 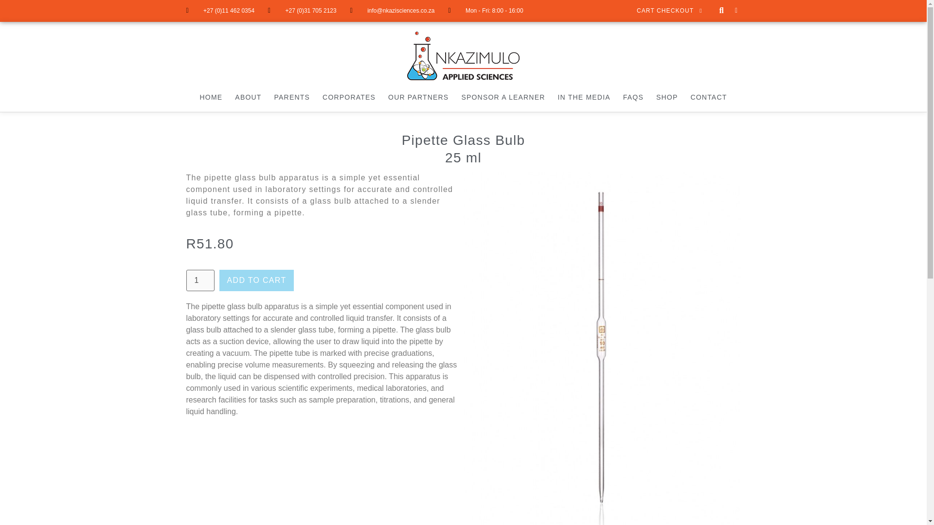 What do you see at coordinates (669, 11) in the screenshot?
I see `CART CHECKOUT` at bounding box center [669, 11].